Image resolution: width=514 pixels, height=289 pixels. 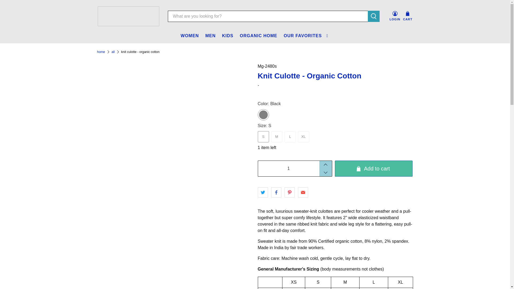 What do you see at coordinates (228, 36) in the screenshot?
I see `KIDS` at bounding box center [228, 36].